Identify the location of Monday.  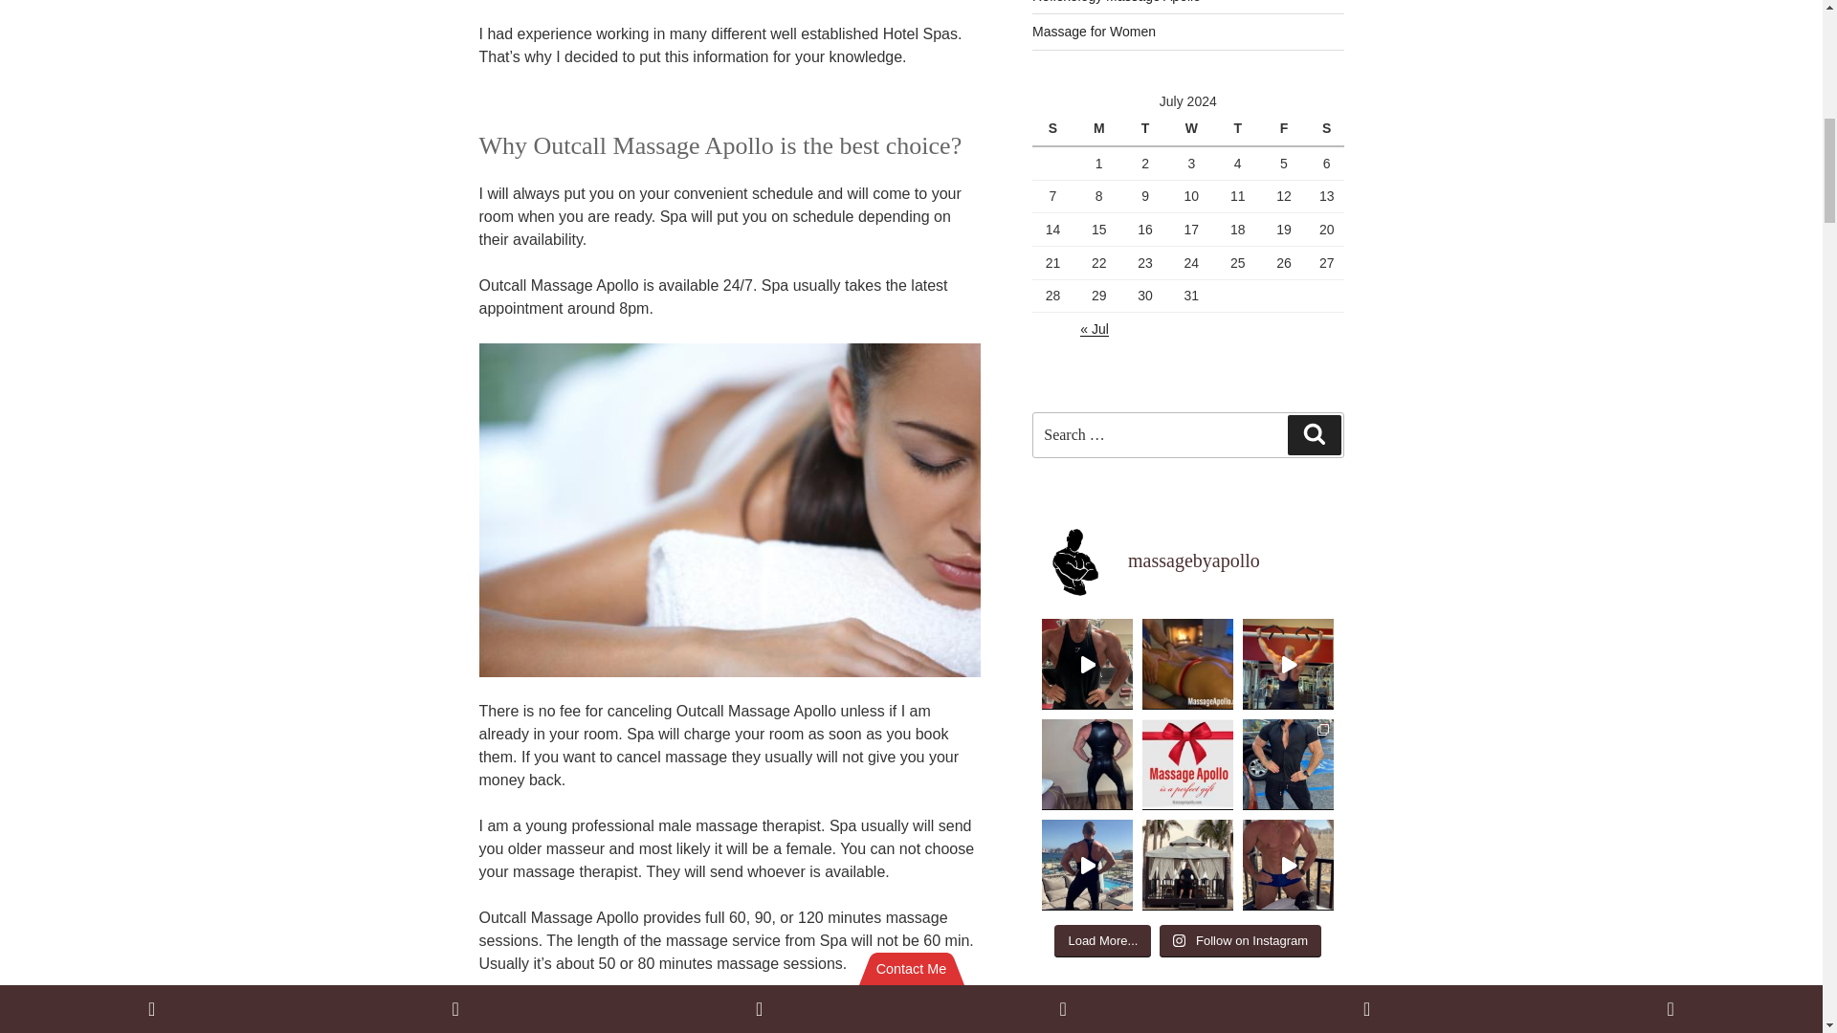
(1101, 128).